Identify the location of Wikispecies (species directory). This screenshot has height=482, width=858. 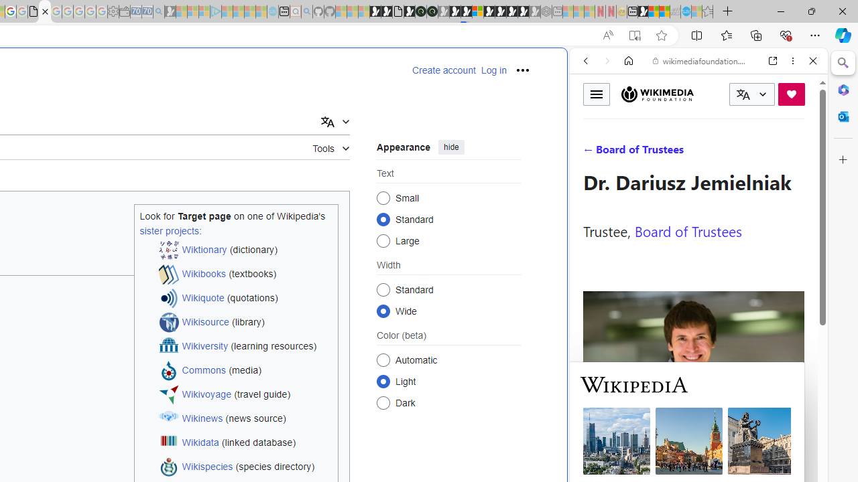
(245, 467).